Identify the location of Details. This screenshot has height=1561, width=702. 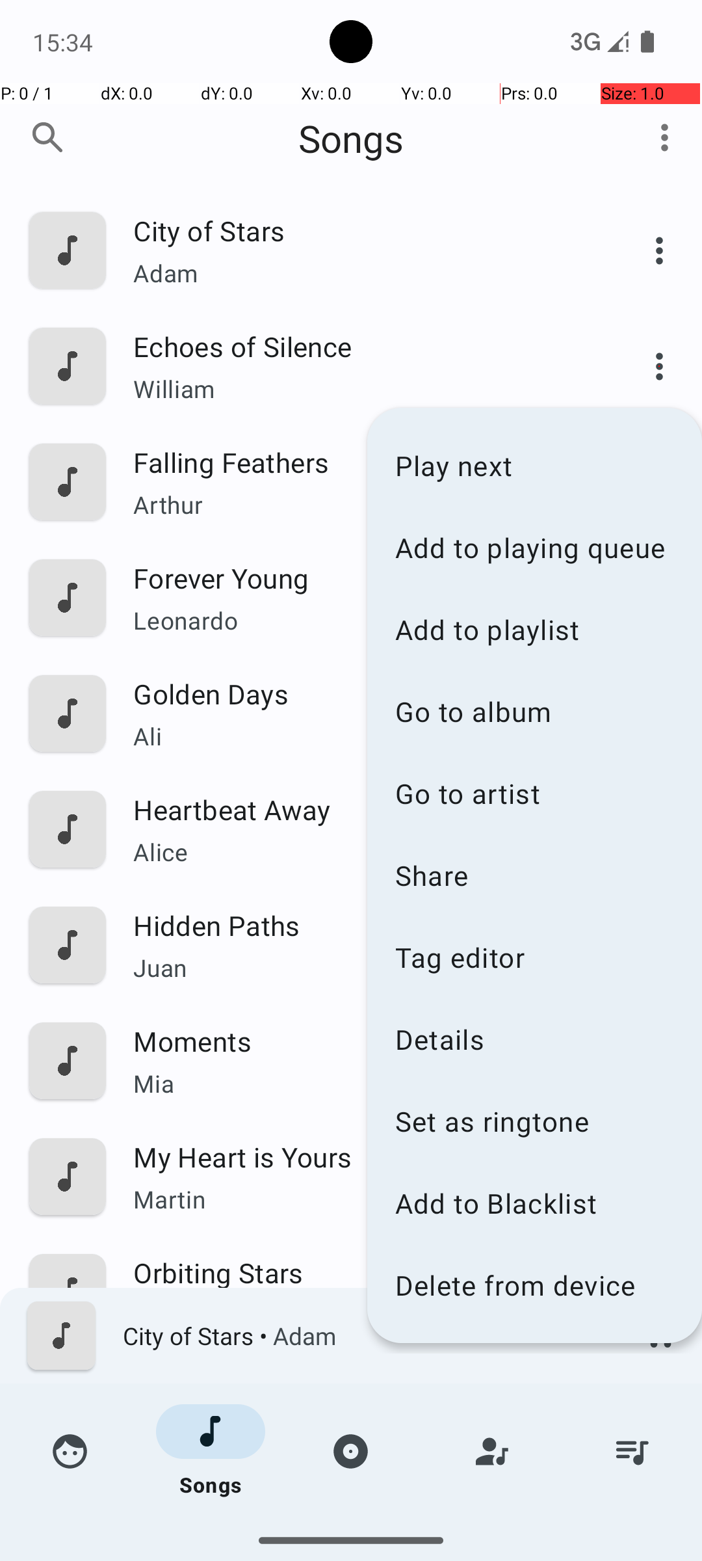
(534, 1039).